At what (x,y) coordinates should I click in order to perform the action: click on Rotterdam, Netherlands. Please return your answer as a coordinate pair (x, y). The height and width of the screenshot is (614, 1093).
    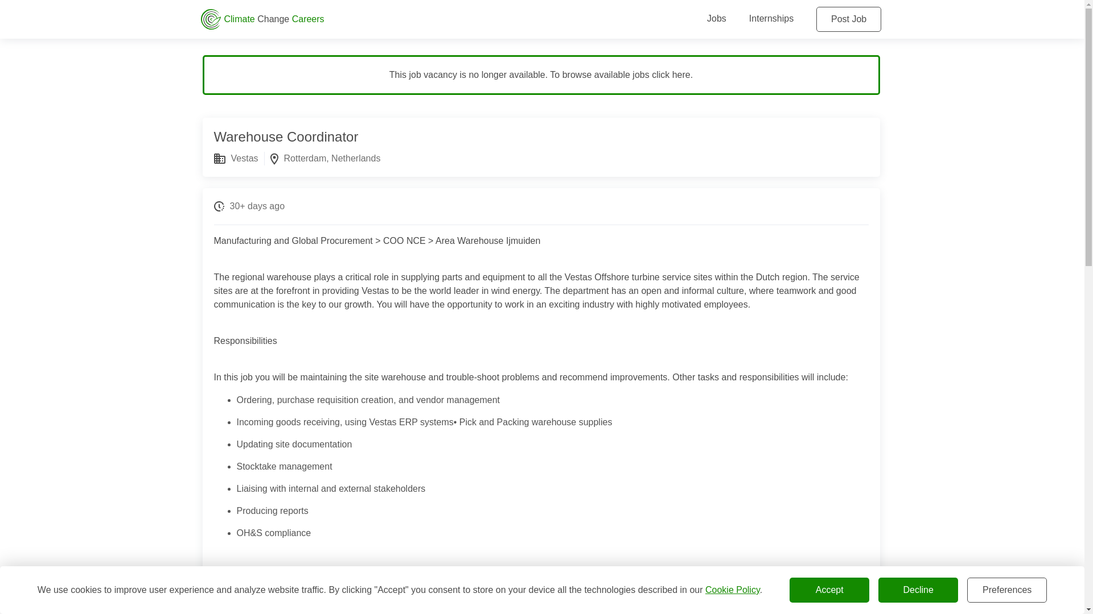
    Looking at the image, I should click on (332, 158).